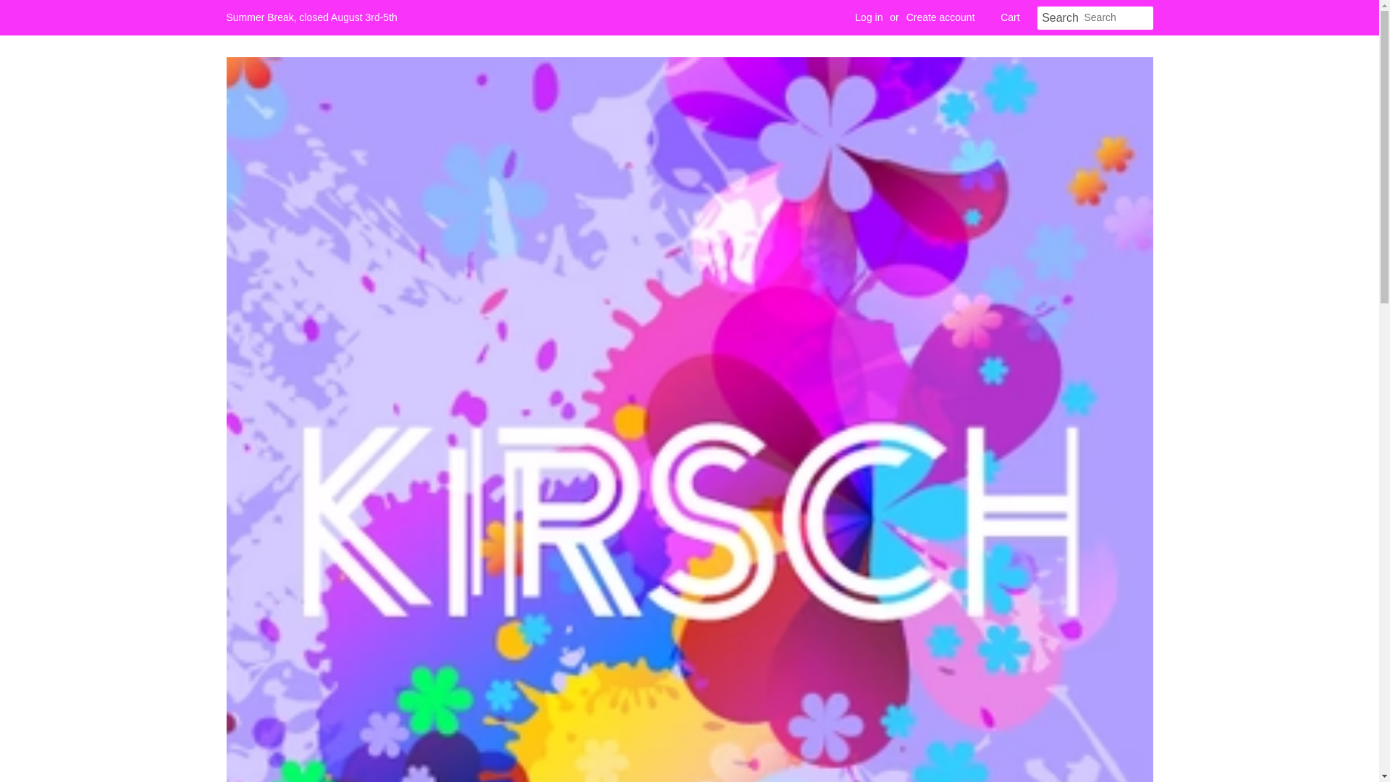  What do you see at coordinates (1060, 18) in the screenshot?
I see `Search` at bounding box center [1060, 18].